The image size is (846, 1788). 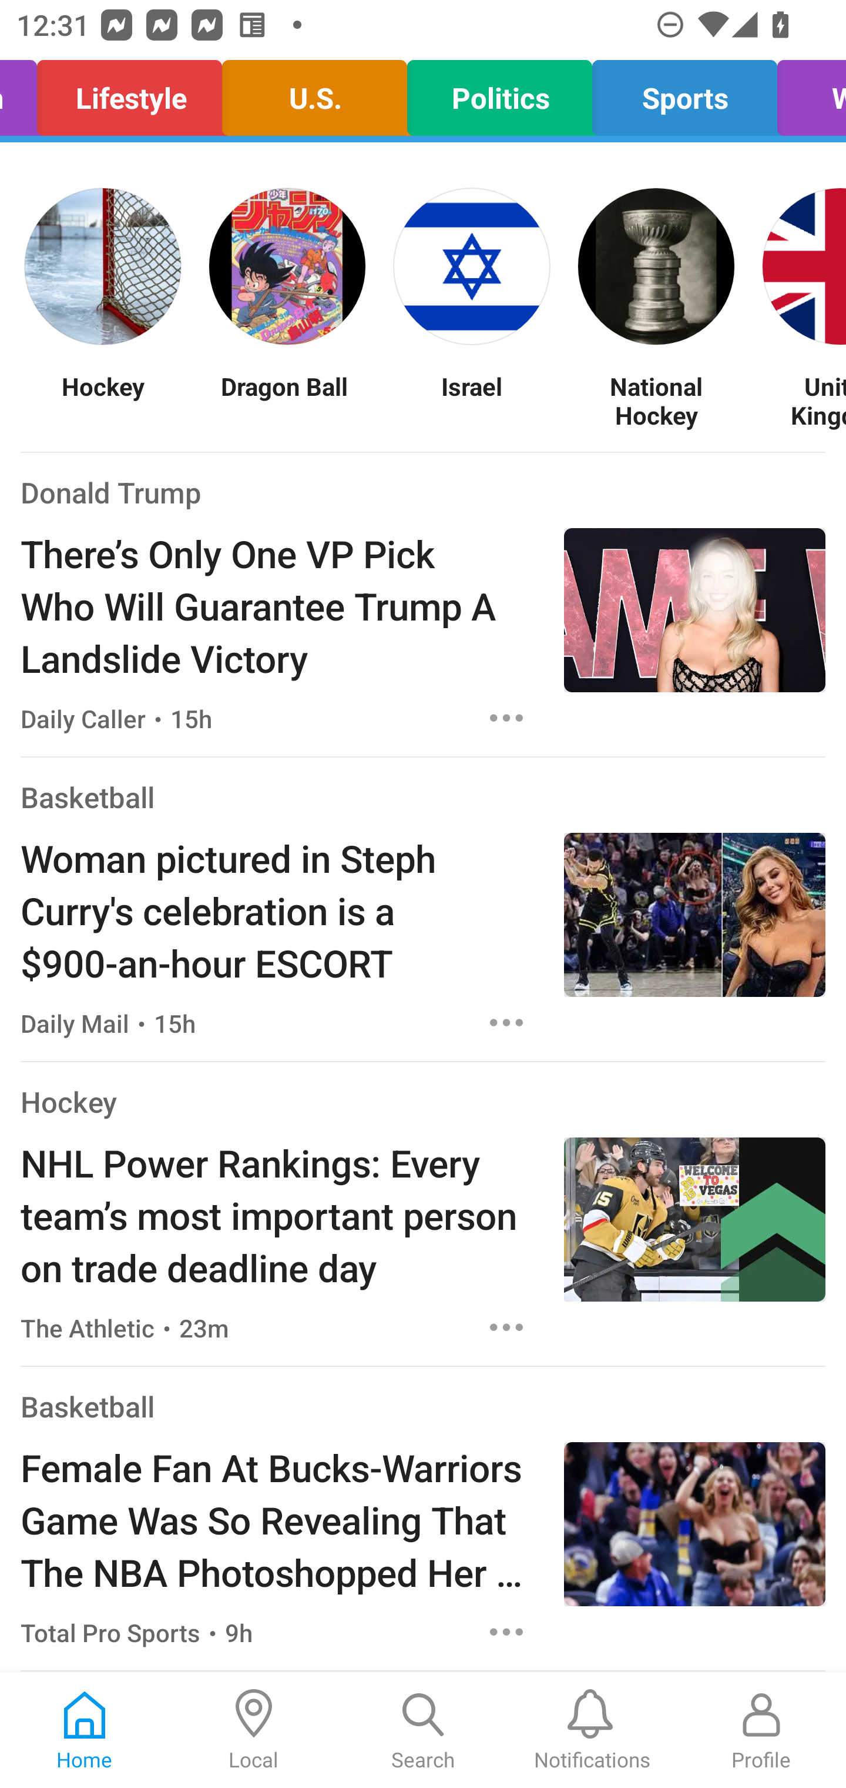 What do you see at coordinates (111, 492) in the screenshot?
I see `Donald Trump` at bounding box center [111, 492].